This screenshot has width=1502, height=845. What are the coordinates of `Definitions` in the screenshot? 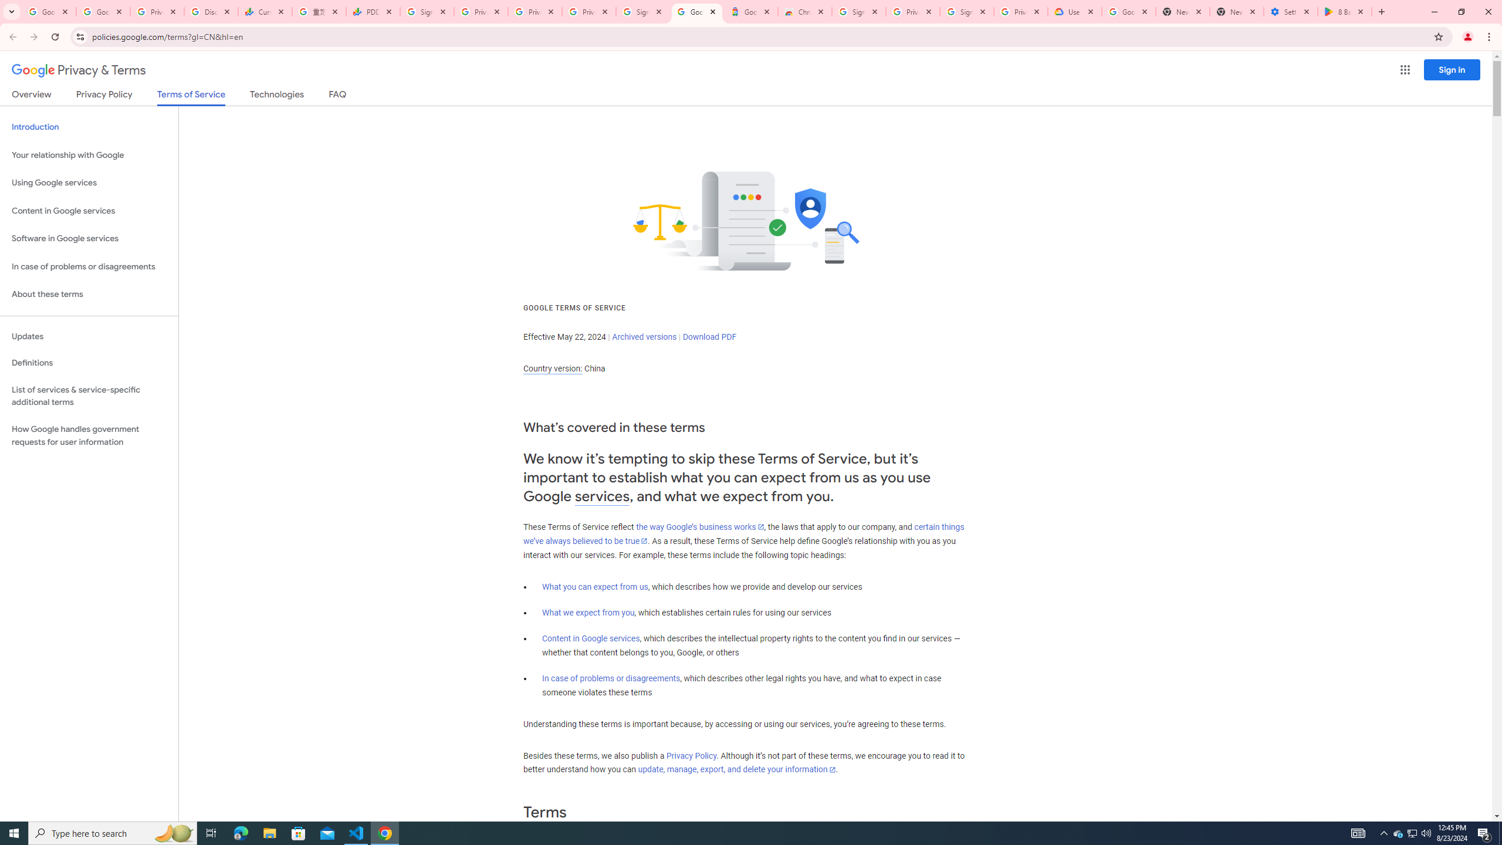 It's located at (89, 363).